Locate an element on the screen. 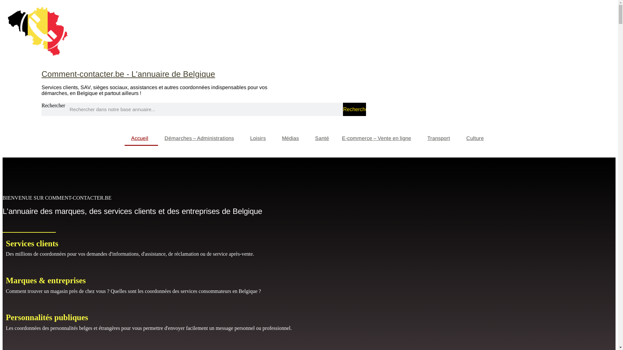 The width and height of the screenshot is (623, 350). Transport is located at coordinates (440, 138).